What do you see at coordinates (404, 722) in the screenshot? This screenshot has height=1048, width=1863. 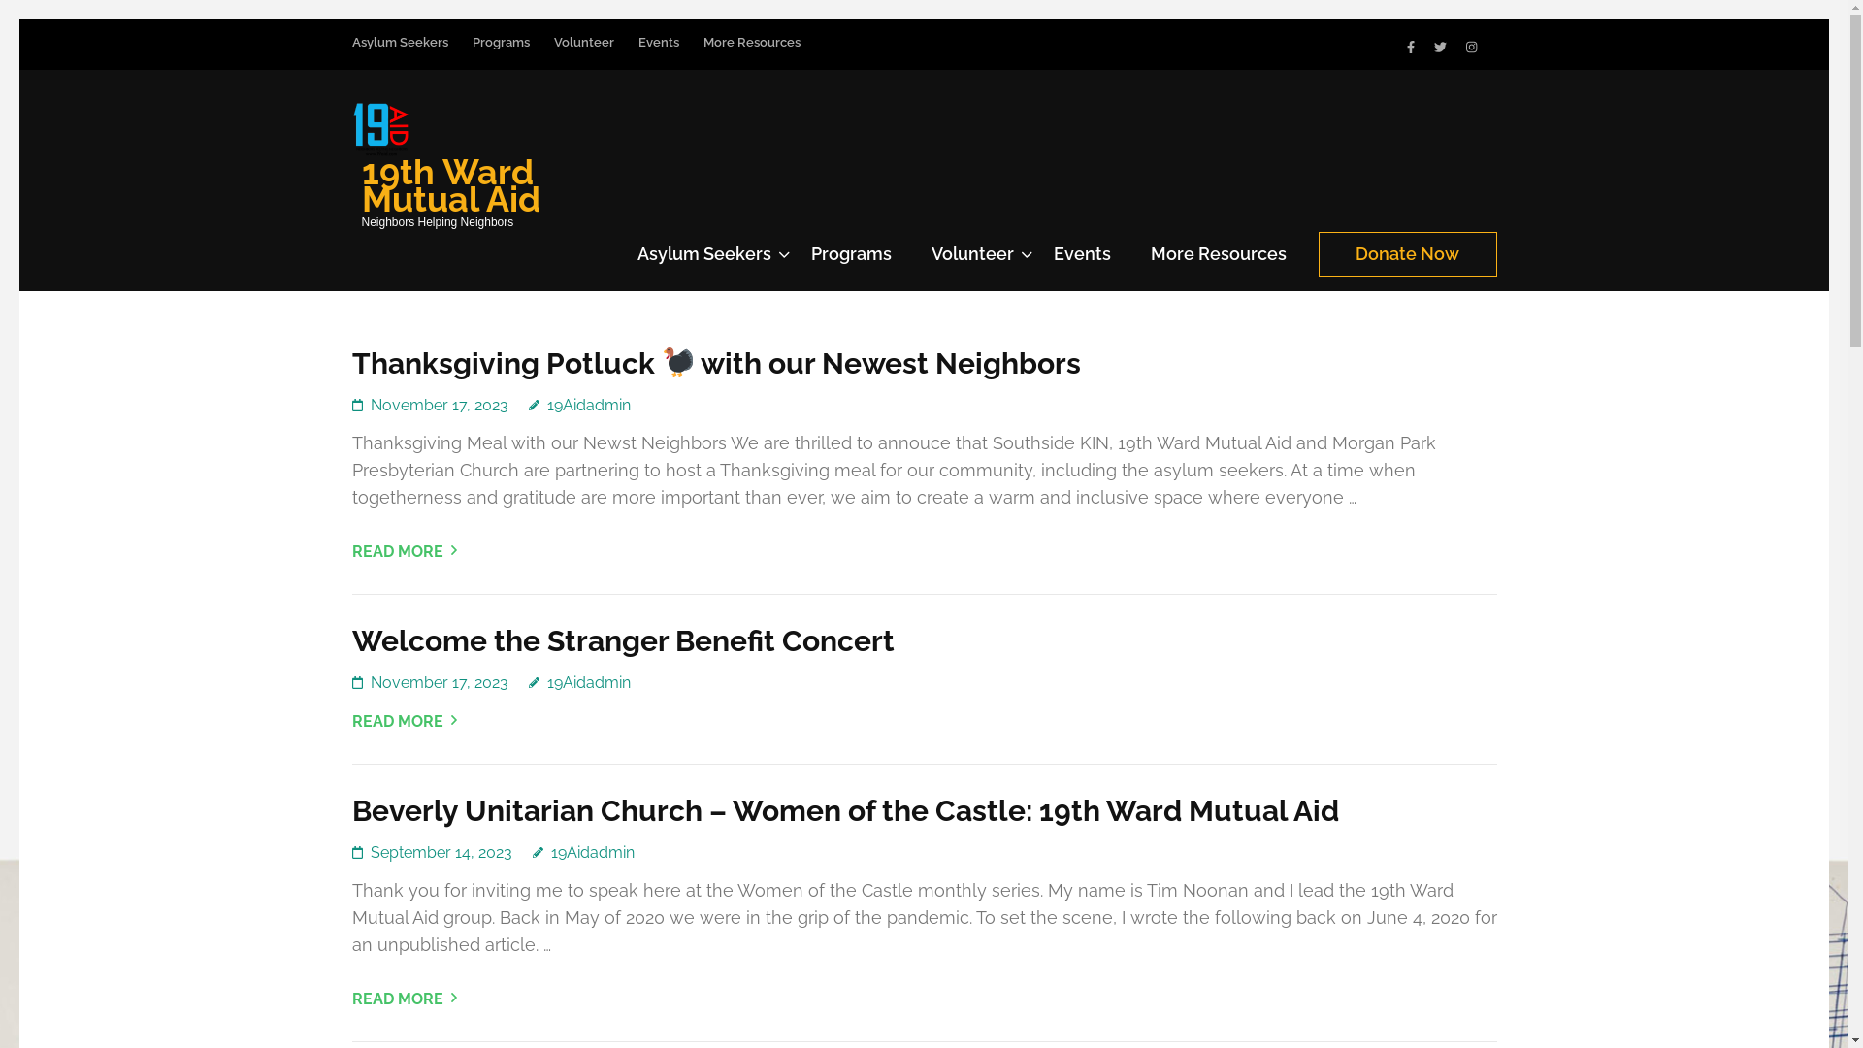 I see `READ MORE` at bounding box center [404, 722].